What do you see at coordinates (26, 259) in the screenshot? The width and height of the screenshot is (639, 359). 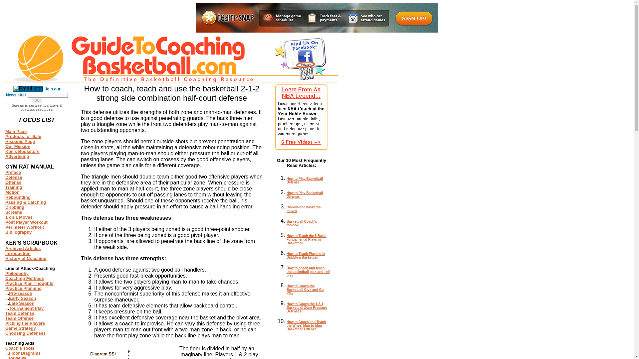 I see `History of Coaching` at bounding box center [26, 259].